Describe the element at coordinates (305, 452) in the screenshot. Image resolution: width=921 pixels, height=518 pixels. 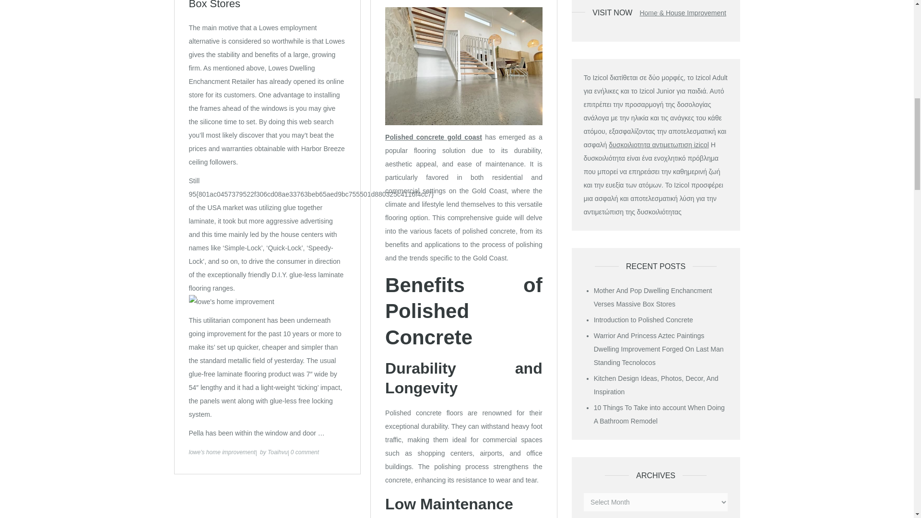
I see `0 comment` at that location.